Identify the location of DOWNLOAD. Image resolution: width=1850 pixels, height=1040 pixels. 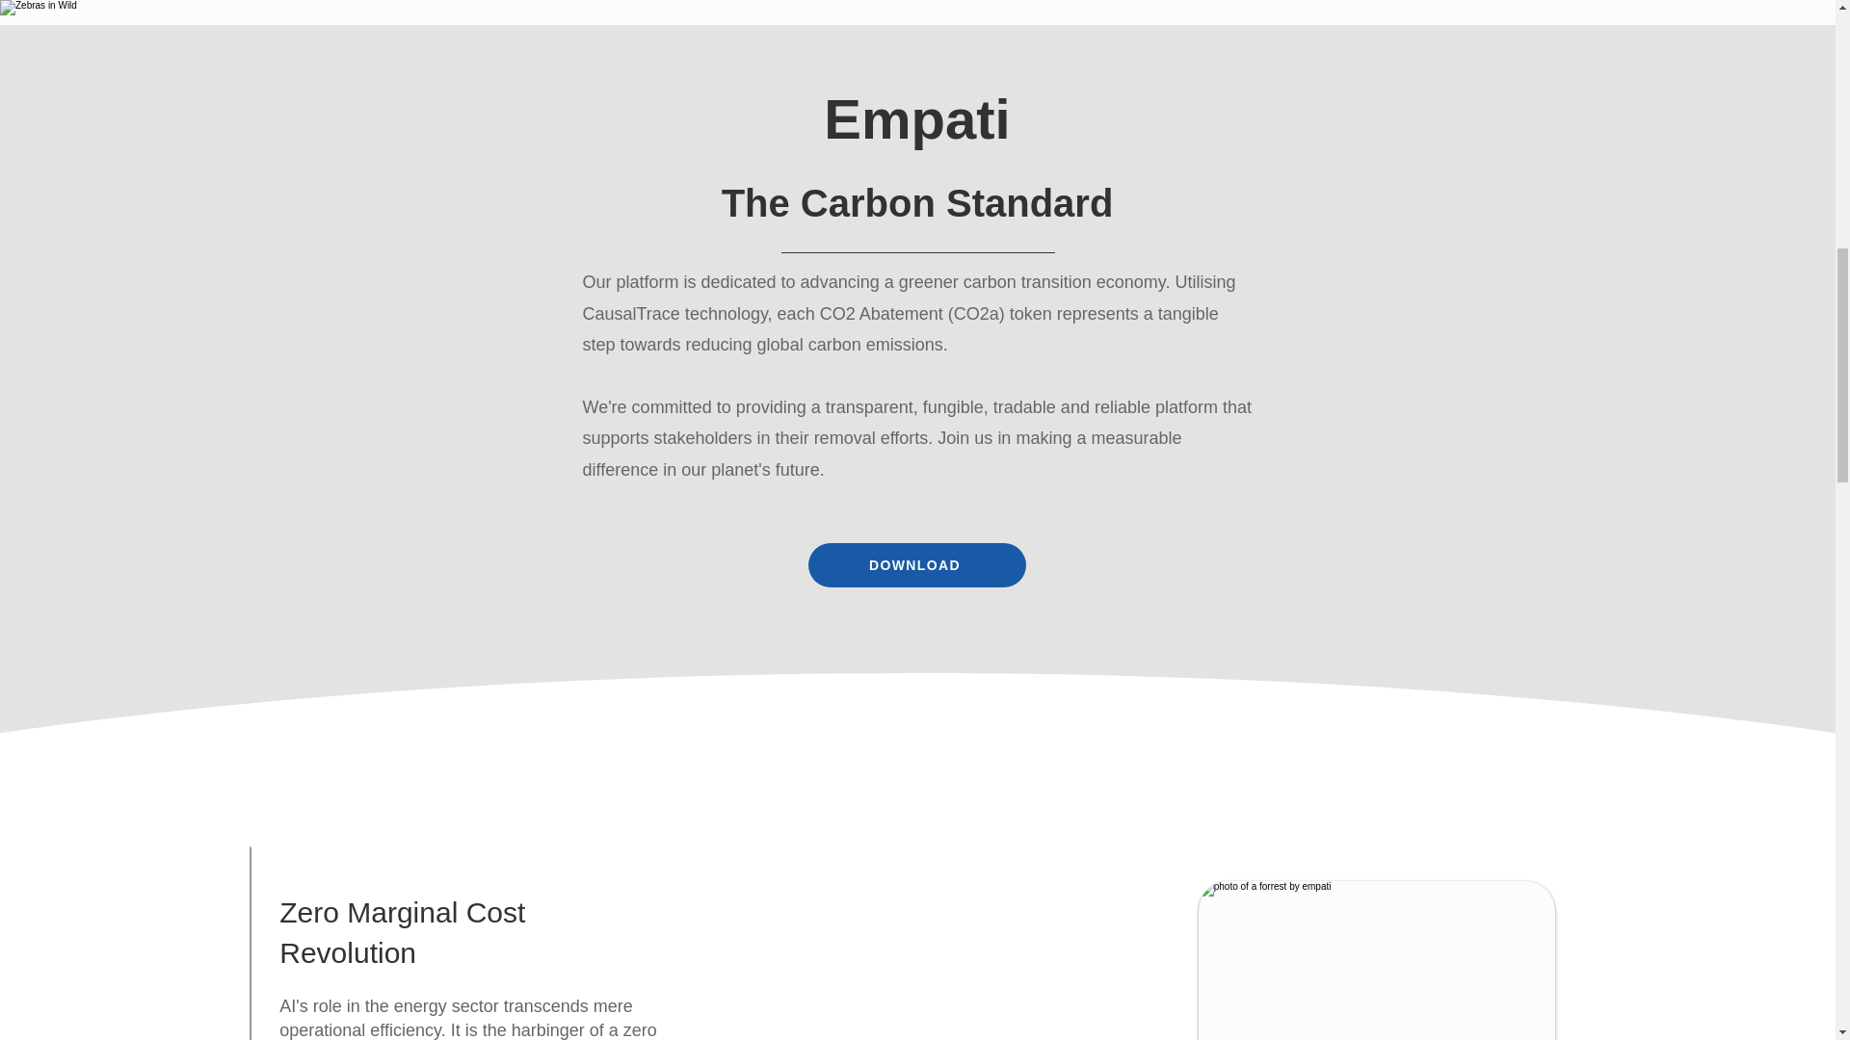
(915, 564).